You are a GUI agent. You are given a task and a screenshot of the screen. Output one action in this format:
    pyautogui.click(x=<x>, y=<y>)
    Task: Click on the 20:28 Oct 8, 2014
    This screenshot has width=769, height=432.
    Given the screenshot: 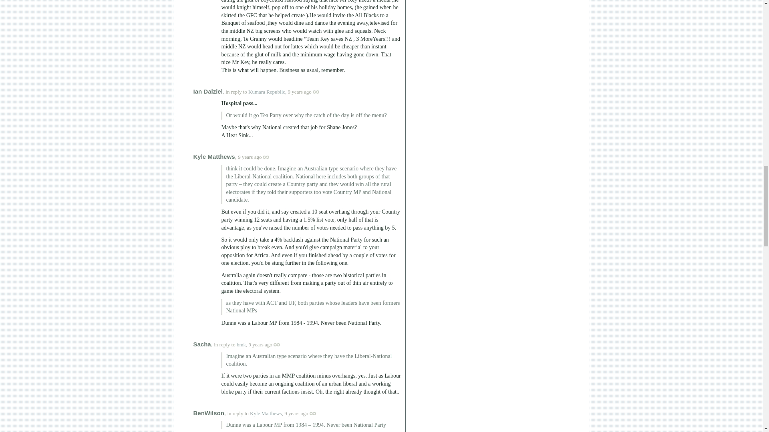 What is the action you would take?
    pyautogui.click(x=260, y=345)
    